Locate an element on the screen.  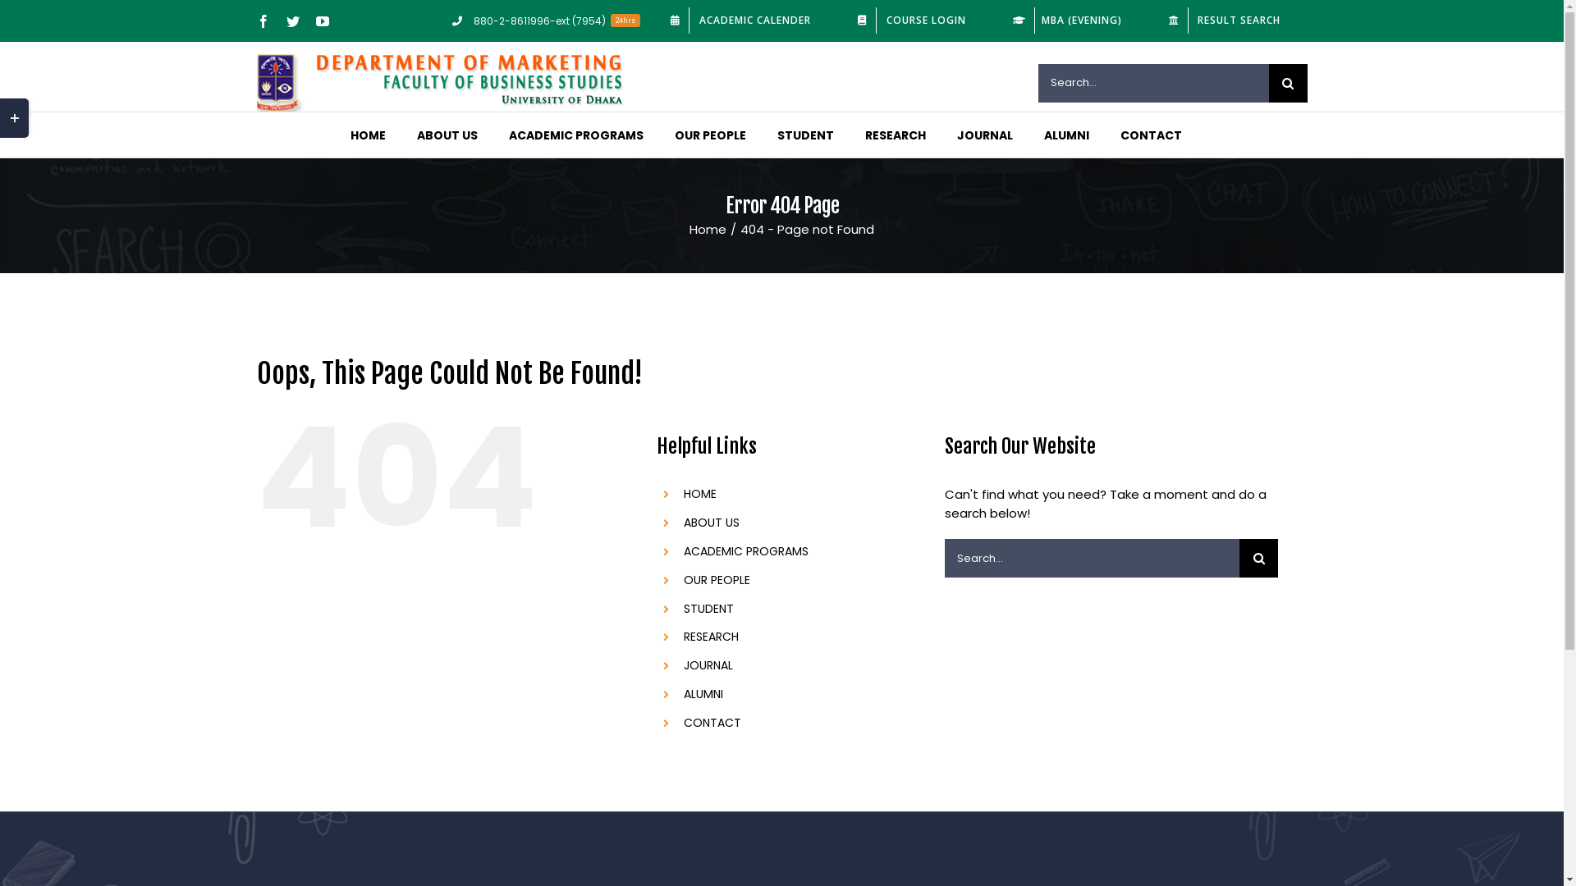
STUDENT is located at coordinates (709, 609).